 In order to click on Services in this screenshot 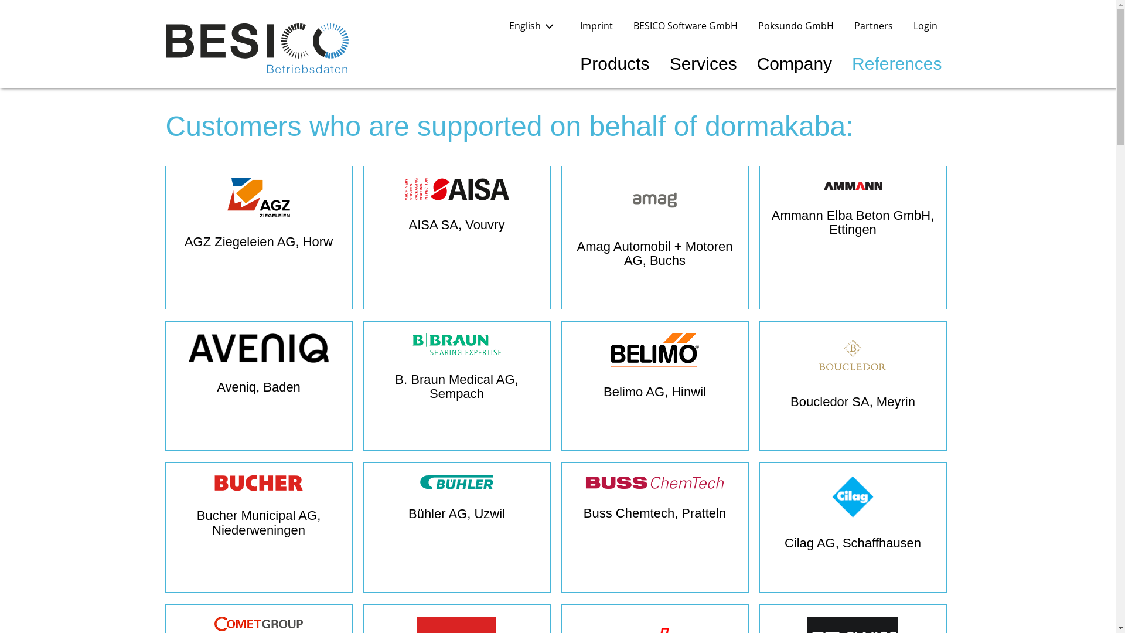, I will do `click(703, 63)`.